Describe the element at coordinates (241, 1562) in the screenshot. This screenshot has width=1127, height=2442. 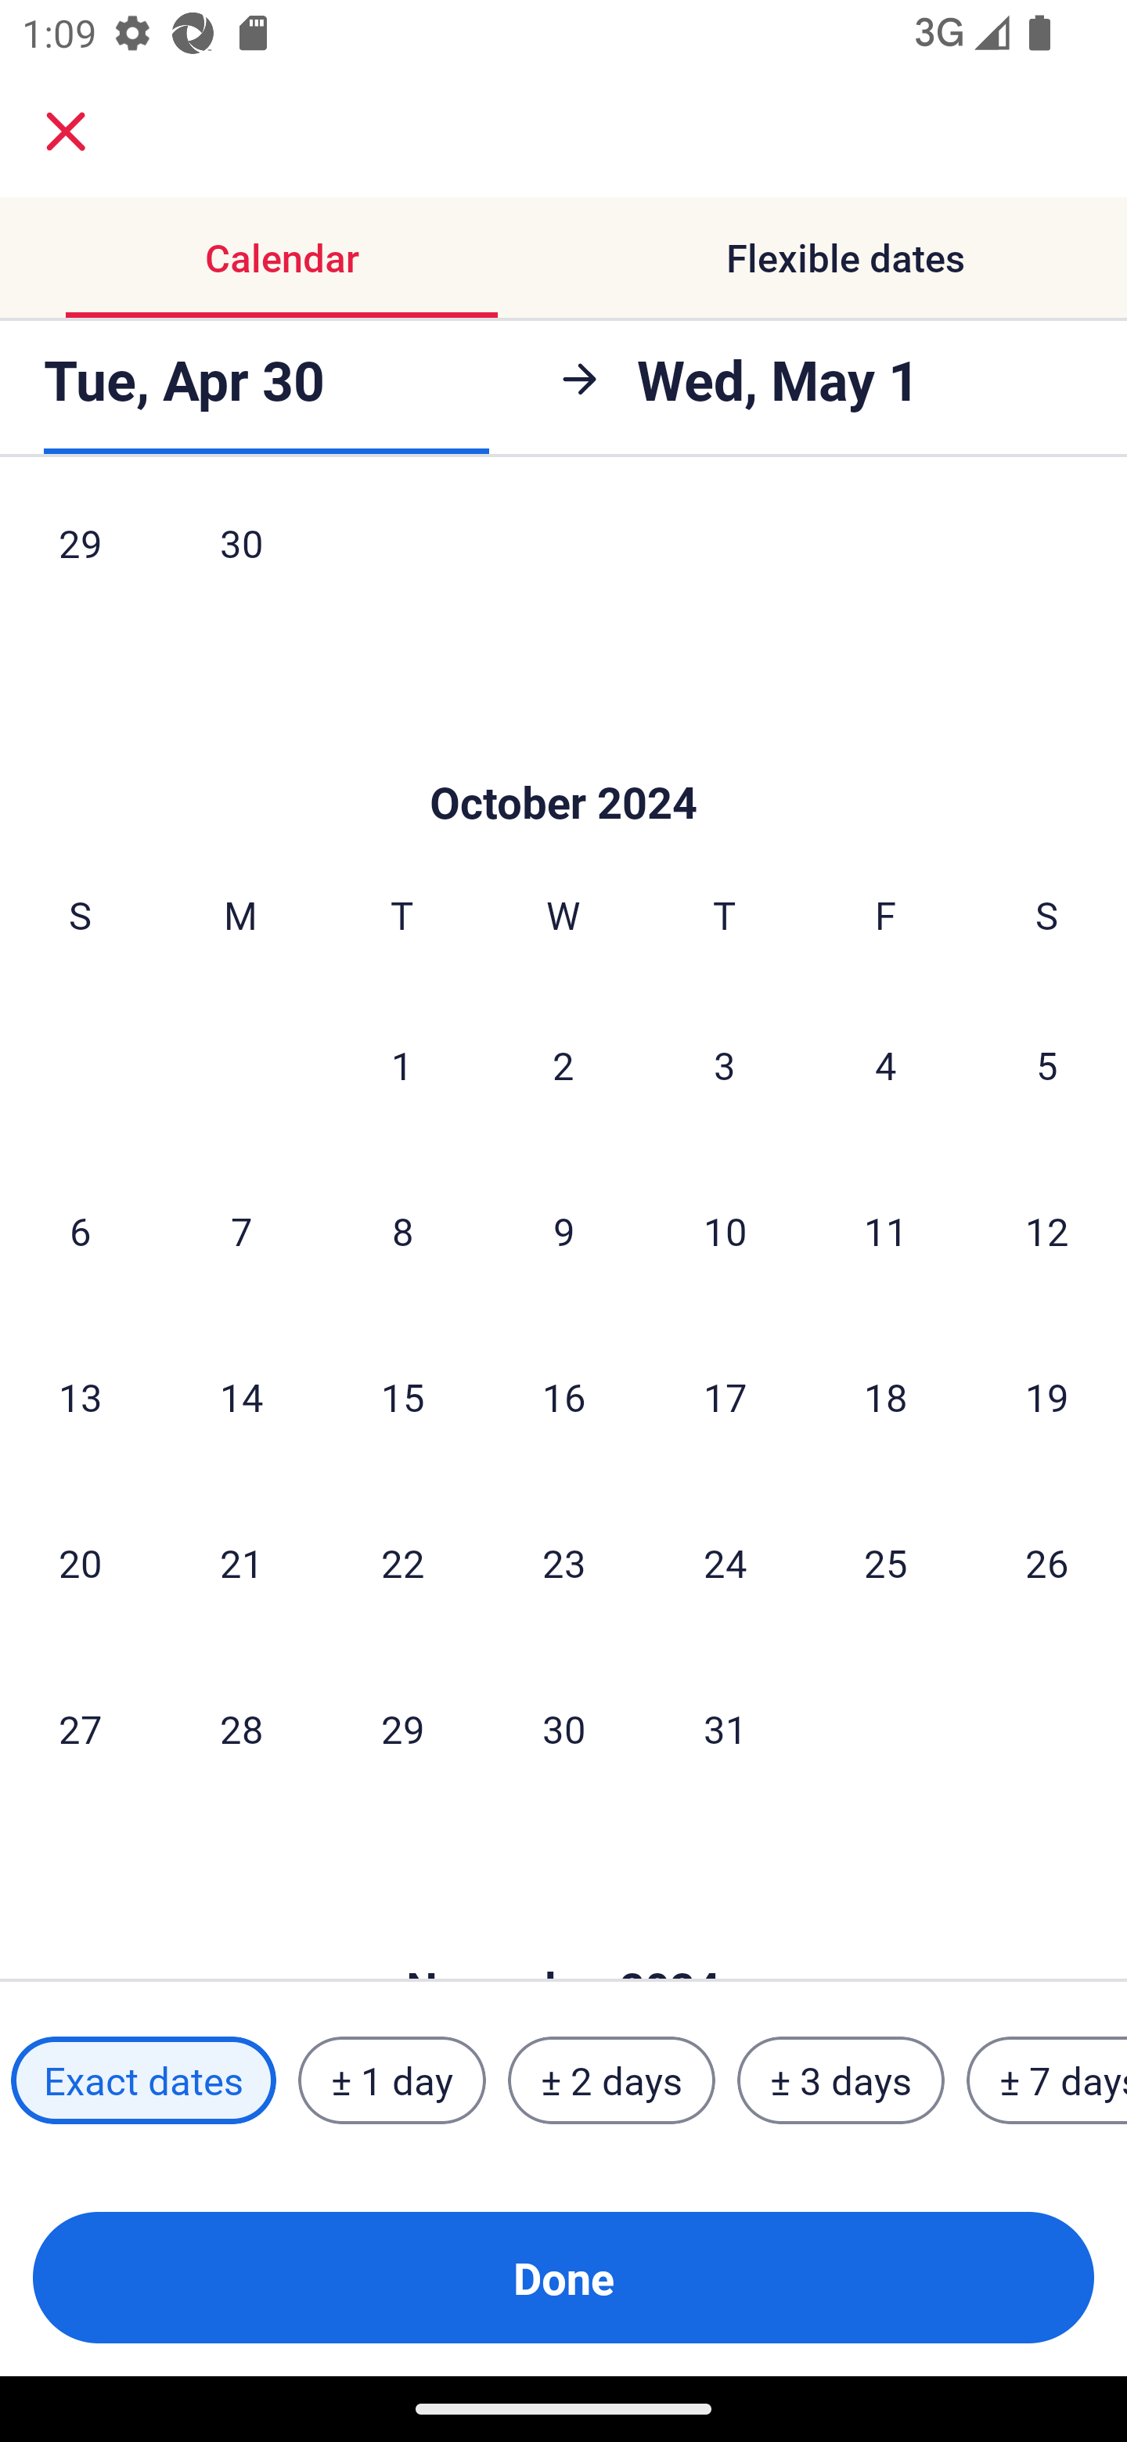
I see `21 Monday, October 21, 2024` at that location.